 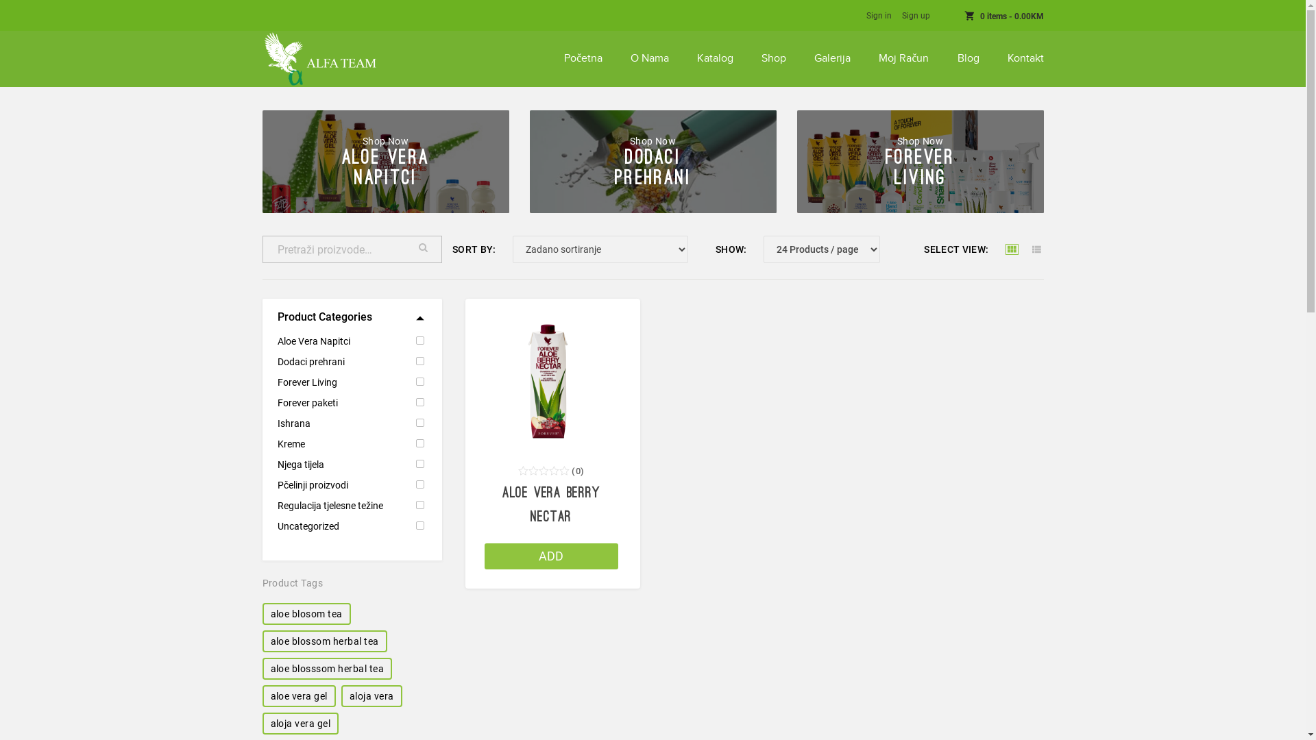 What do you see at coordinates (300, 724) in the screenshot?
I see `aloja vera gel` at bounding box center [300, 724].